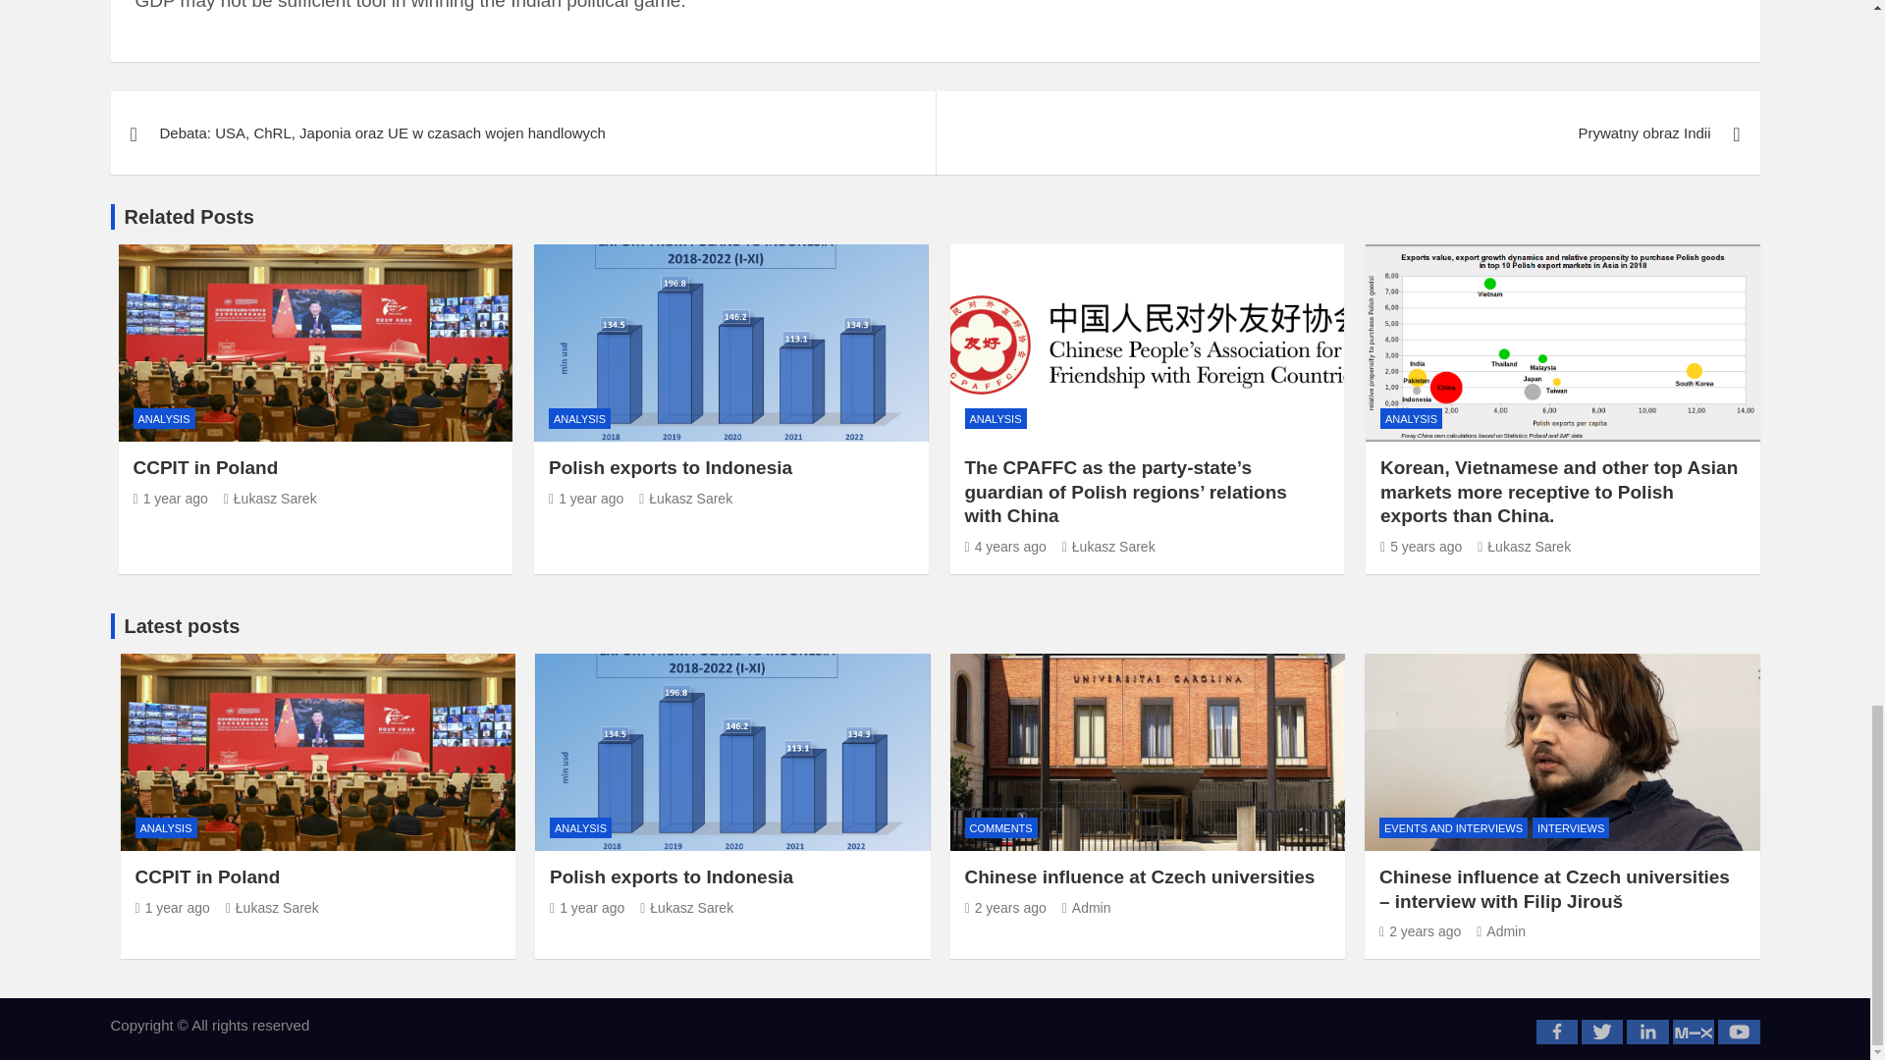 The height and width of the screenshot is (1060, 1885). What do you see at coordinates (1420, 930) in the screenshot?
I see `2 years ago` at bounding box center [1420, 930].